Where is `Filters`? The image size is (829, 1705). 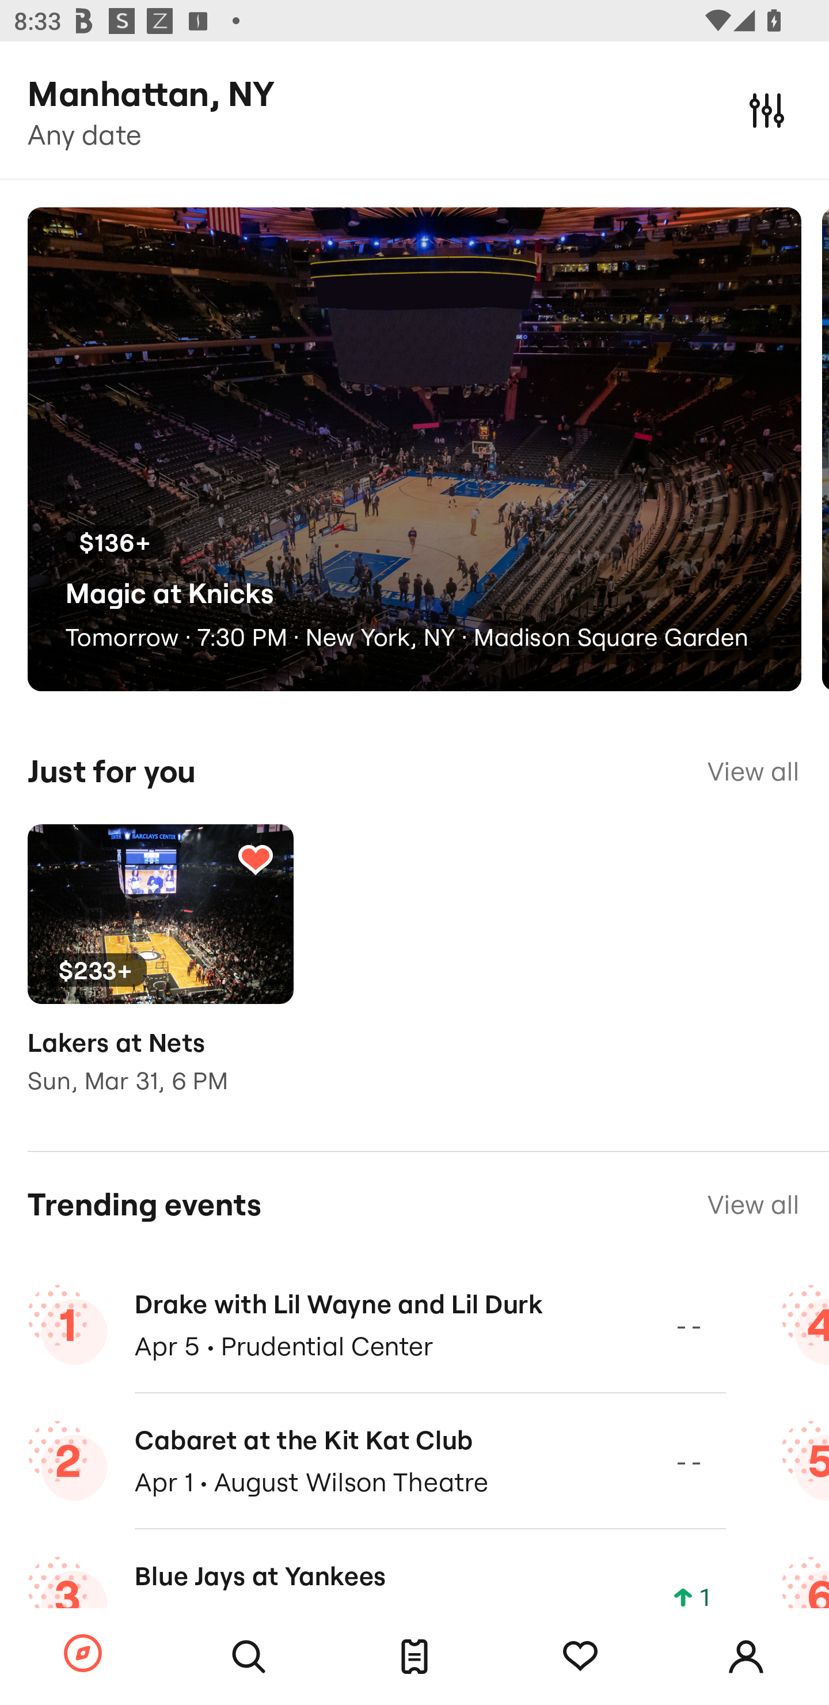
Filters is located at coordinates (767, 109).